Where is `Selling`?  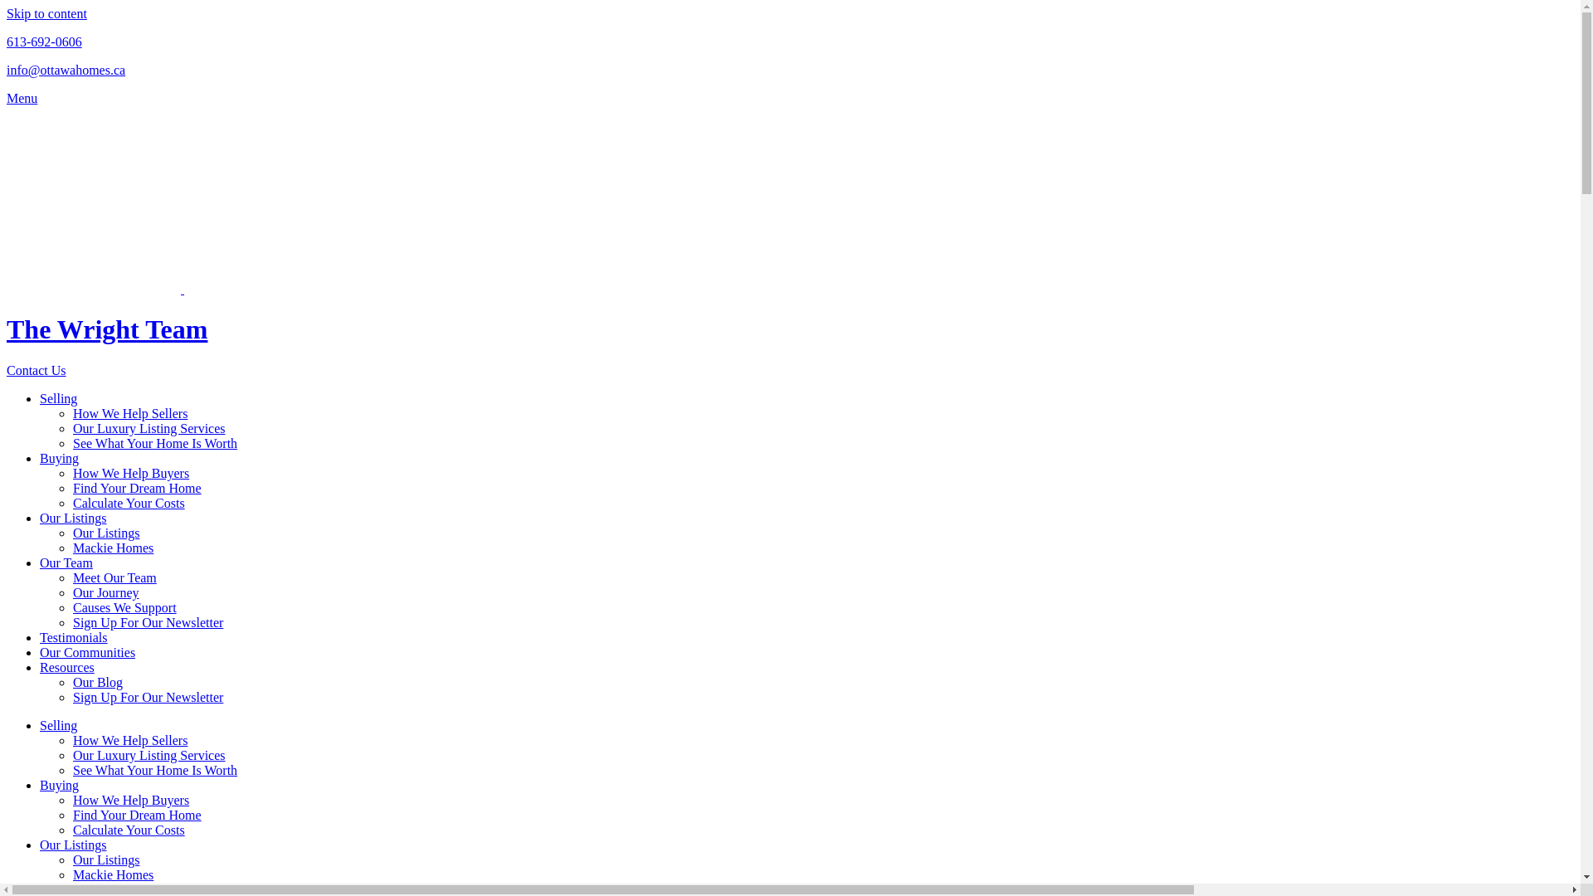
Selling is located at coordinates (58, 725).